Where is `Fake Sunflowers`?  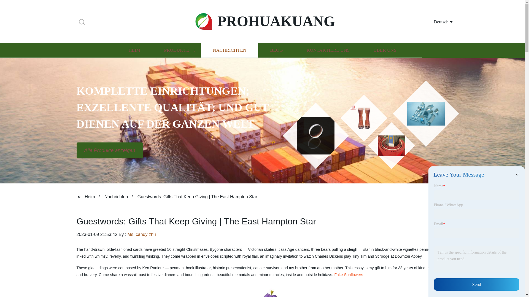 Fake Sunflowers is located at coordinates (349, 274).